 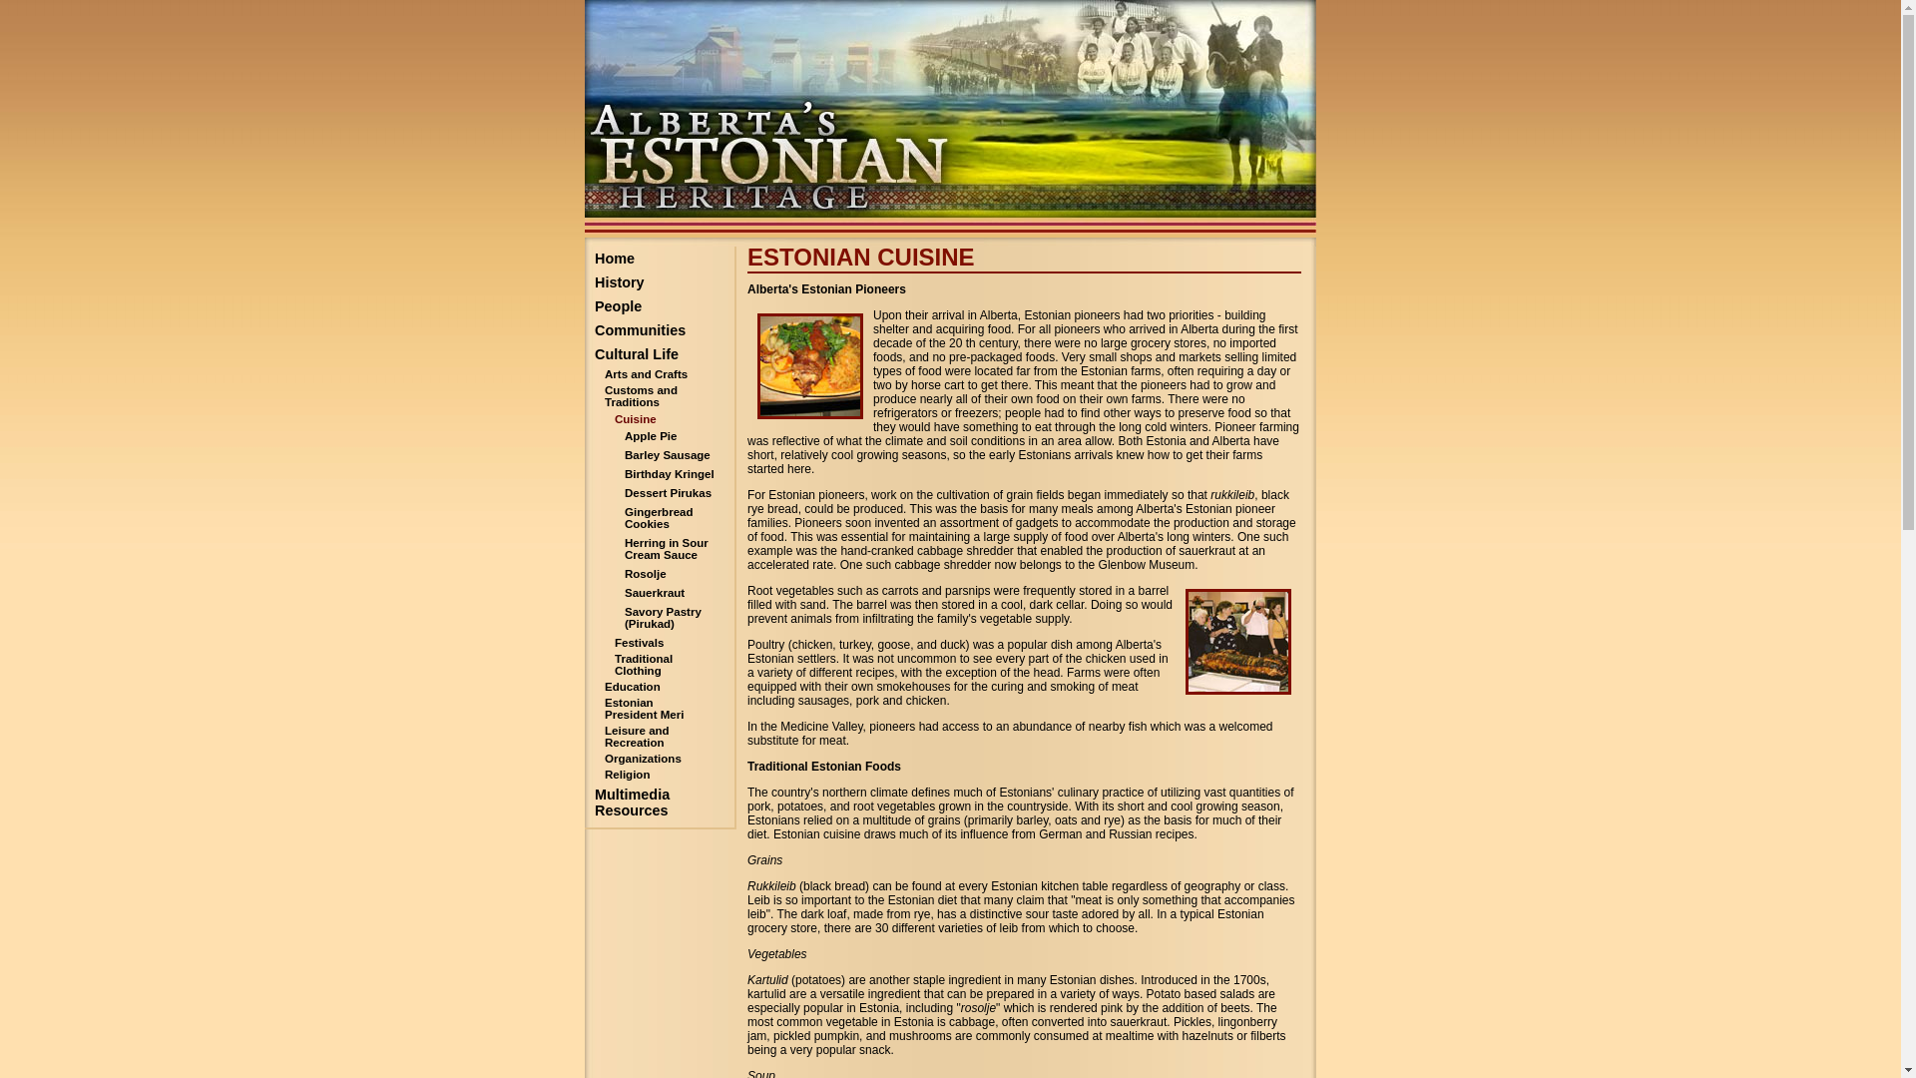 What do you see at coordinates (655, 759) in the screenshot?
I see `Organizations` at bounding box center [655, 759].